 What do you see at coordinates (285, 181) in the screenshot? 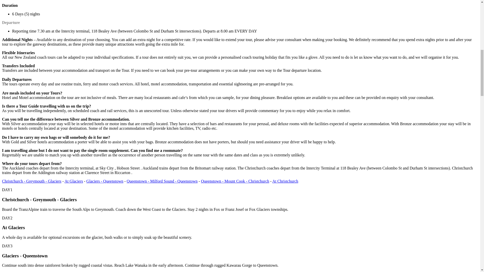
I see `At Christchurch` at bounding box center [285, 181].